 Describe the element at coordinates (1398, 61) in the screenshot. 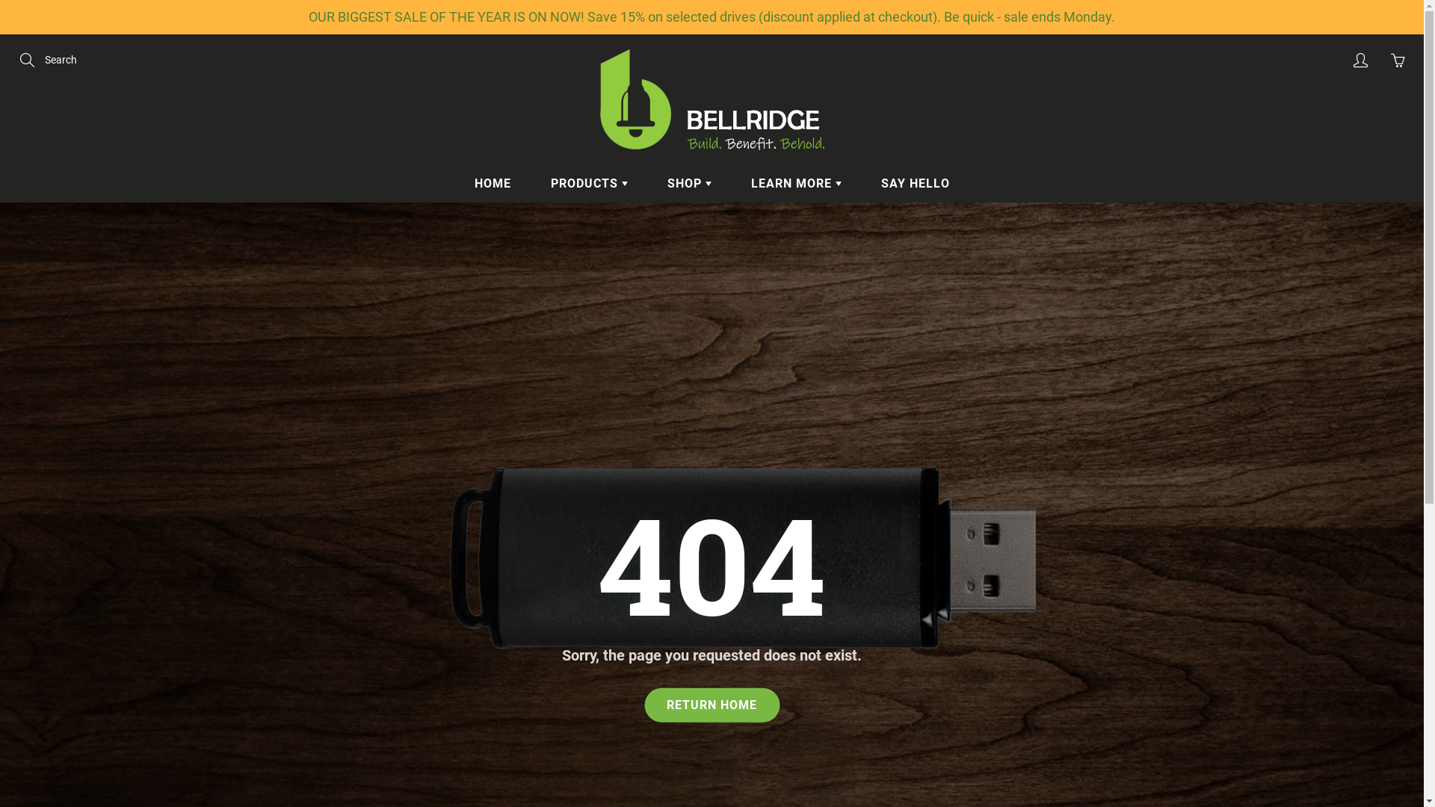

I see `You have 0 items in your cart` at that location.